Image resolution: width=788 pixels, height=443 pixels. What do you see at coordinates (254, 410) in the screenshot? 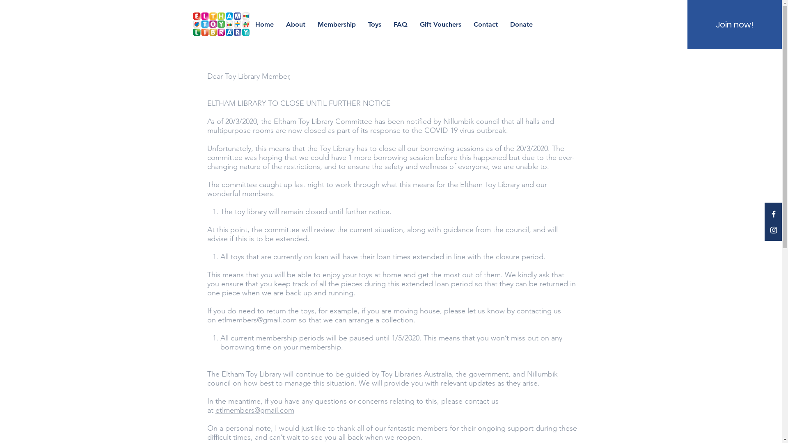
I see `etlmembers@gmail.com` at bounding box center [254, 410].